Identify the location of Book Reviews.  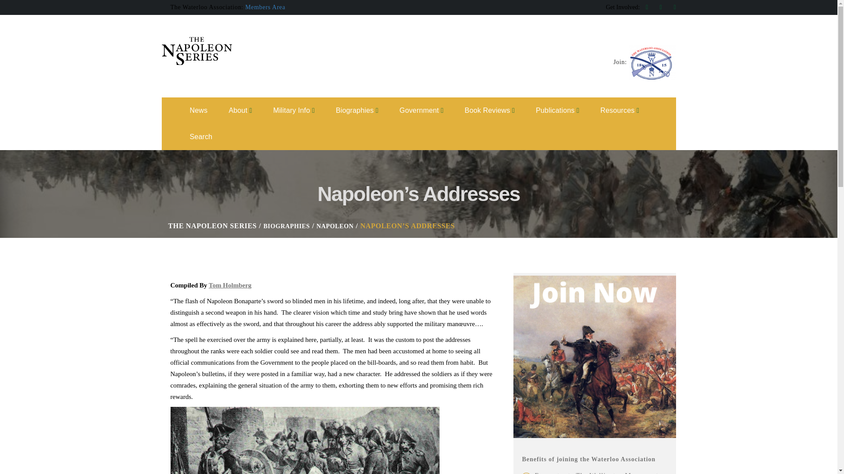
(490, 111).